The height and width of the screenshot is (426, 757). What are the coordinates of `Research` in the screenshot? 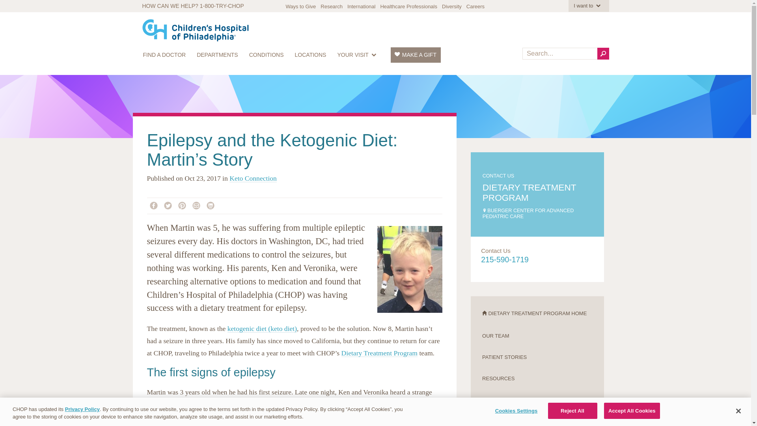 It's located at (331, 6).